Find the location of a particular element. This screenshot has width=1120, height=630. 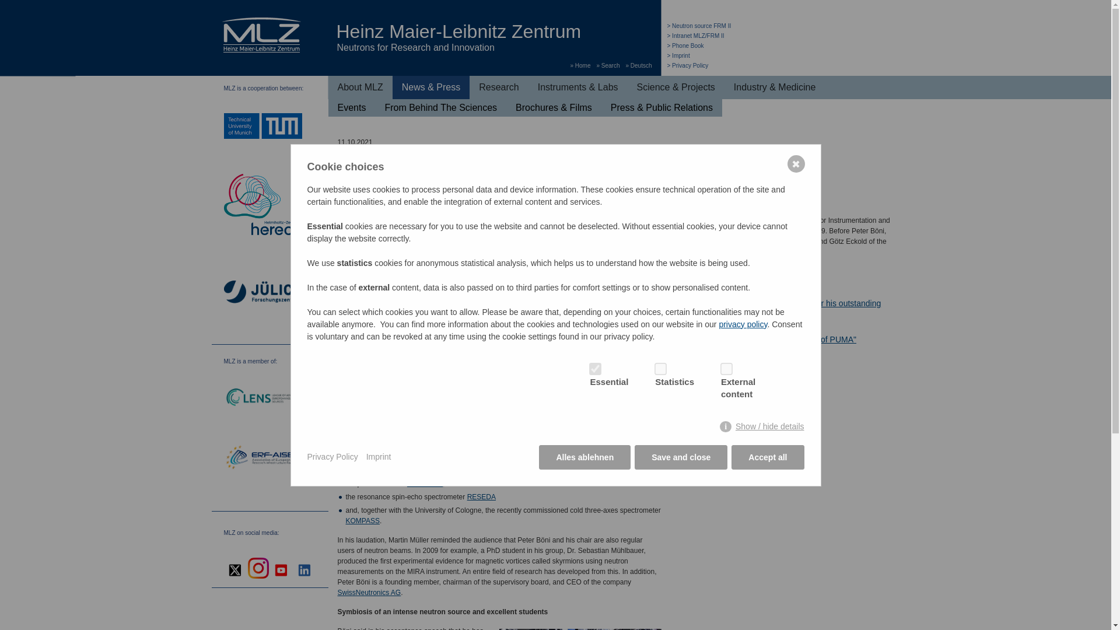

From Behind The Sciences is located at coordinates (440, 107).